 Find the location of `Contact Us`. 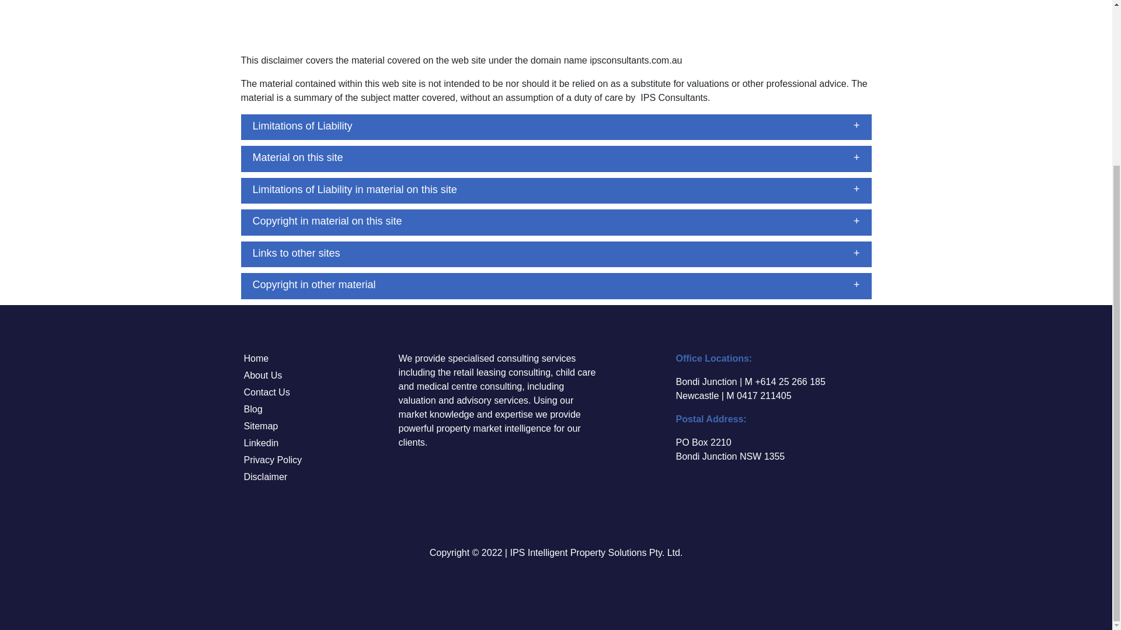

Contact Us is located at coordinates (266, 392).